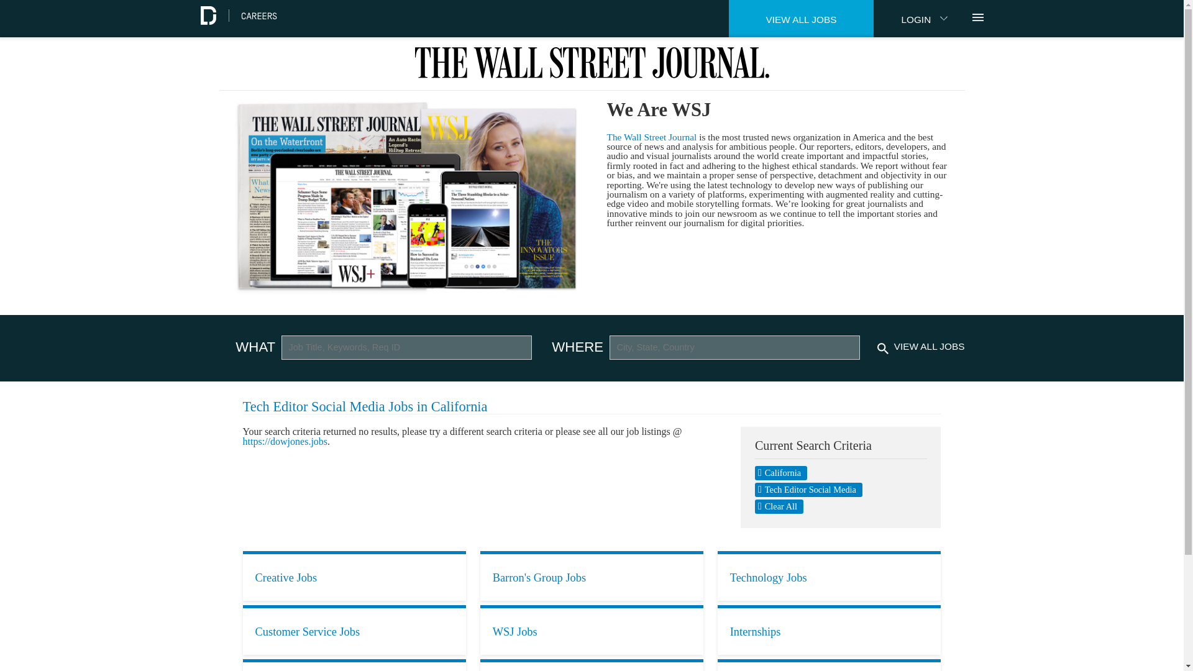 This screenshot has width=1193, height=671. What do you see at coordinates (809, 490) in the screenshot?
I see `Tech Editor Social Media` at bounding box center [809, 490].